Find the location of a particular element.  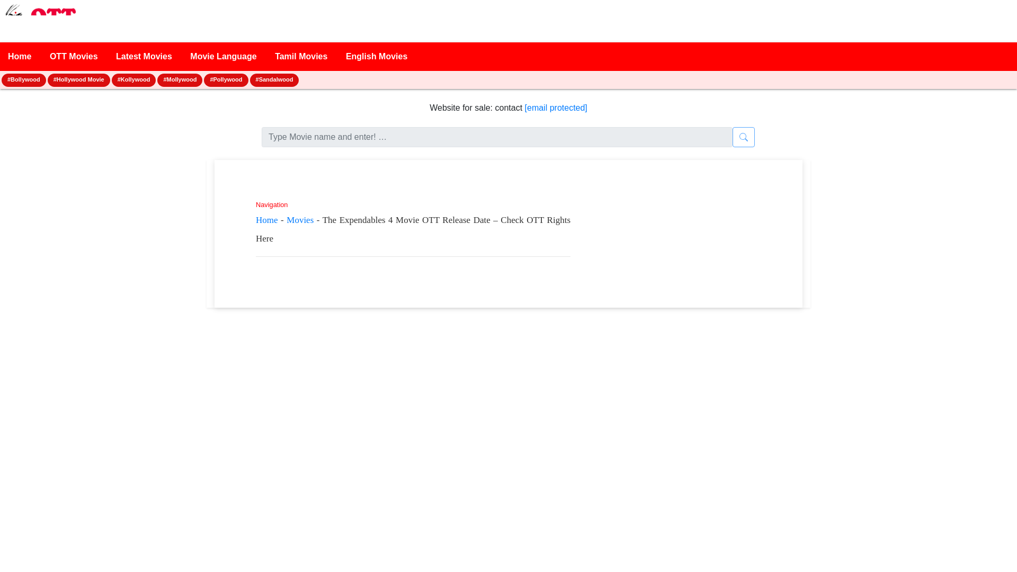

Search for: is located at coordinates (497, 137).